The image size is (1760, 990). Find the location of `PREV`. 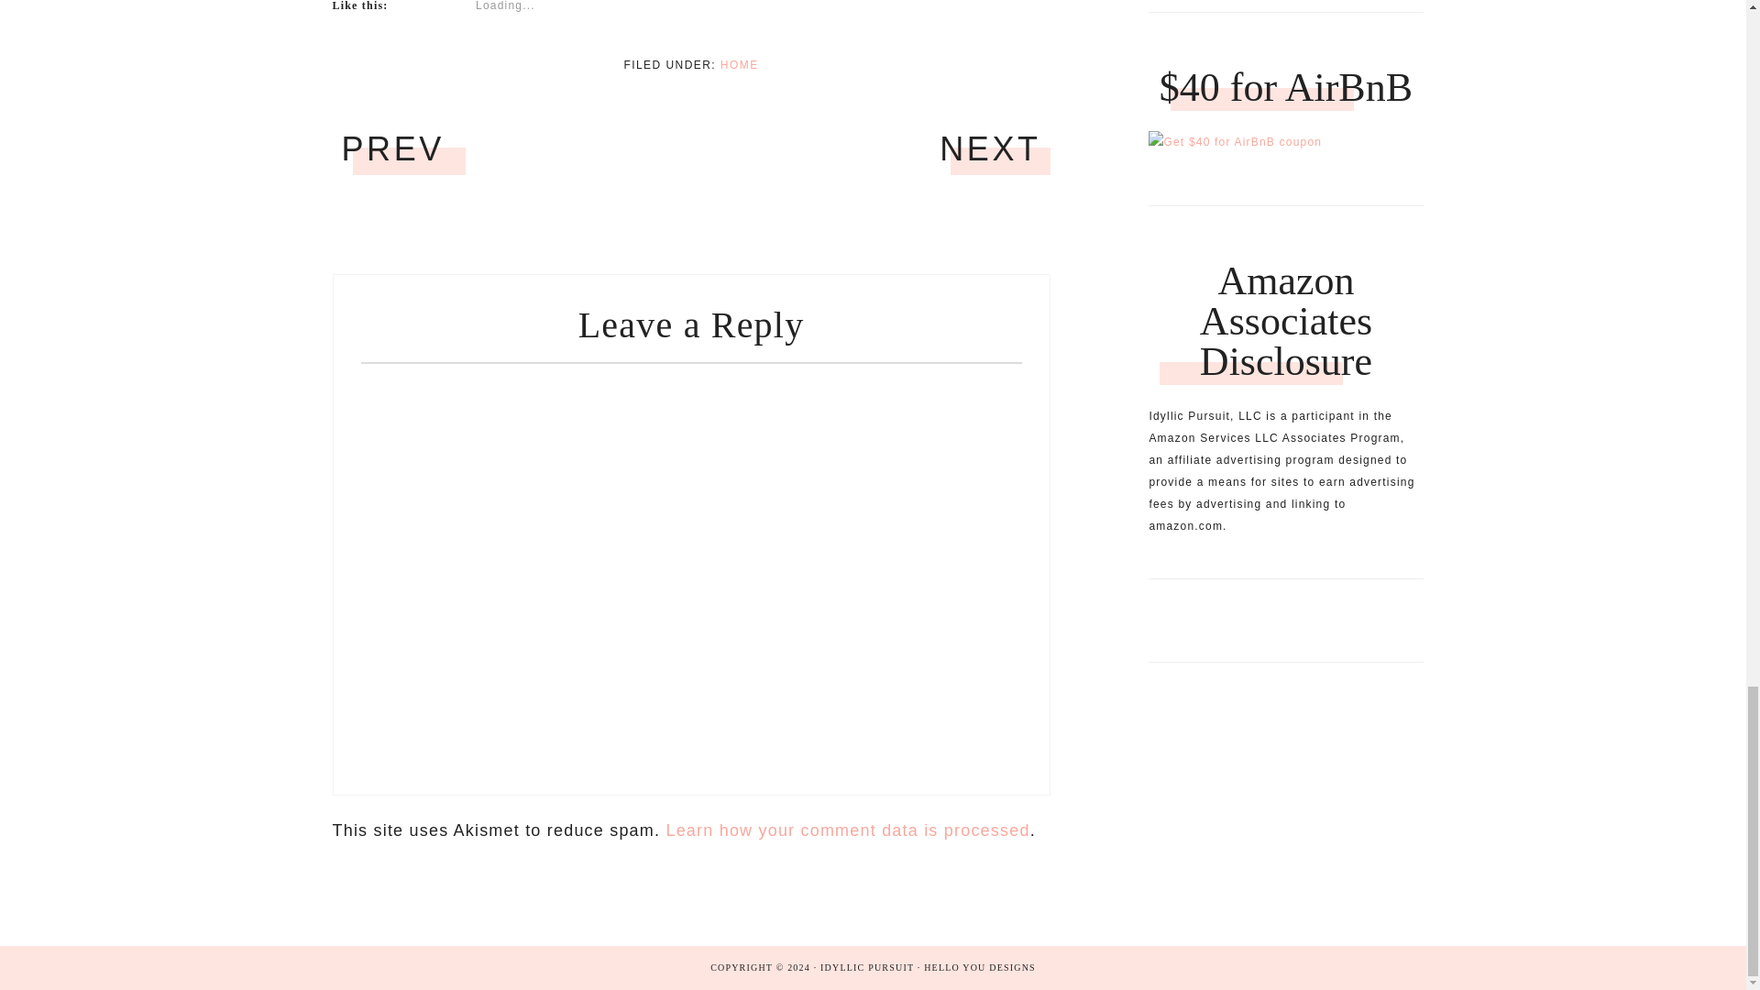

PREV is located at coordinates (392, 148).